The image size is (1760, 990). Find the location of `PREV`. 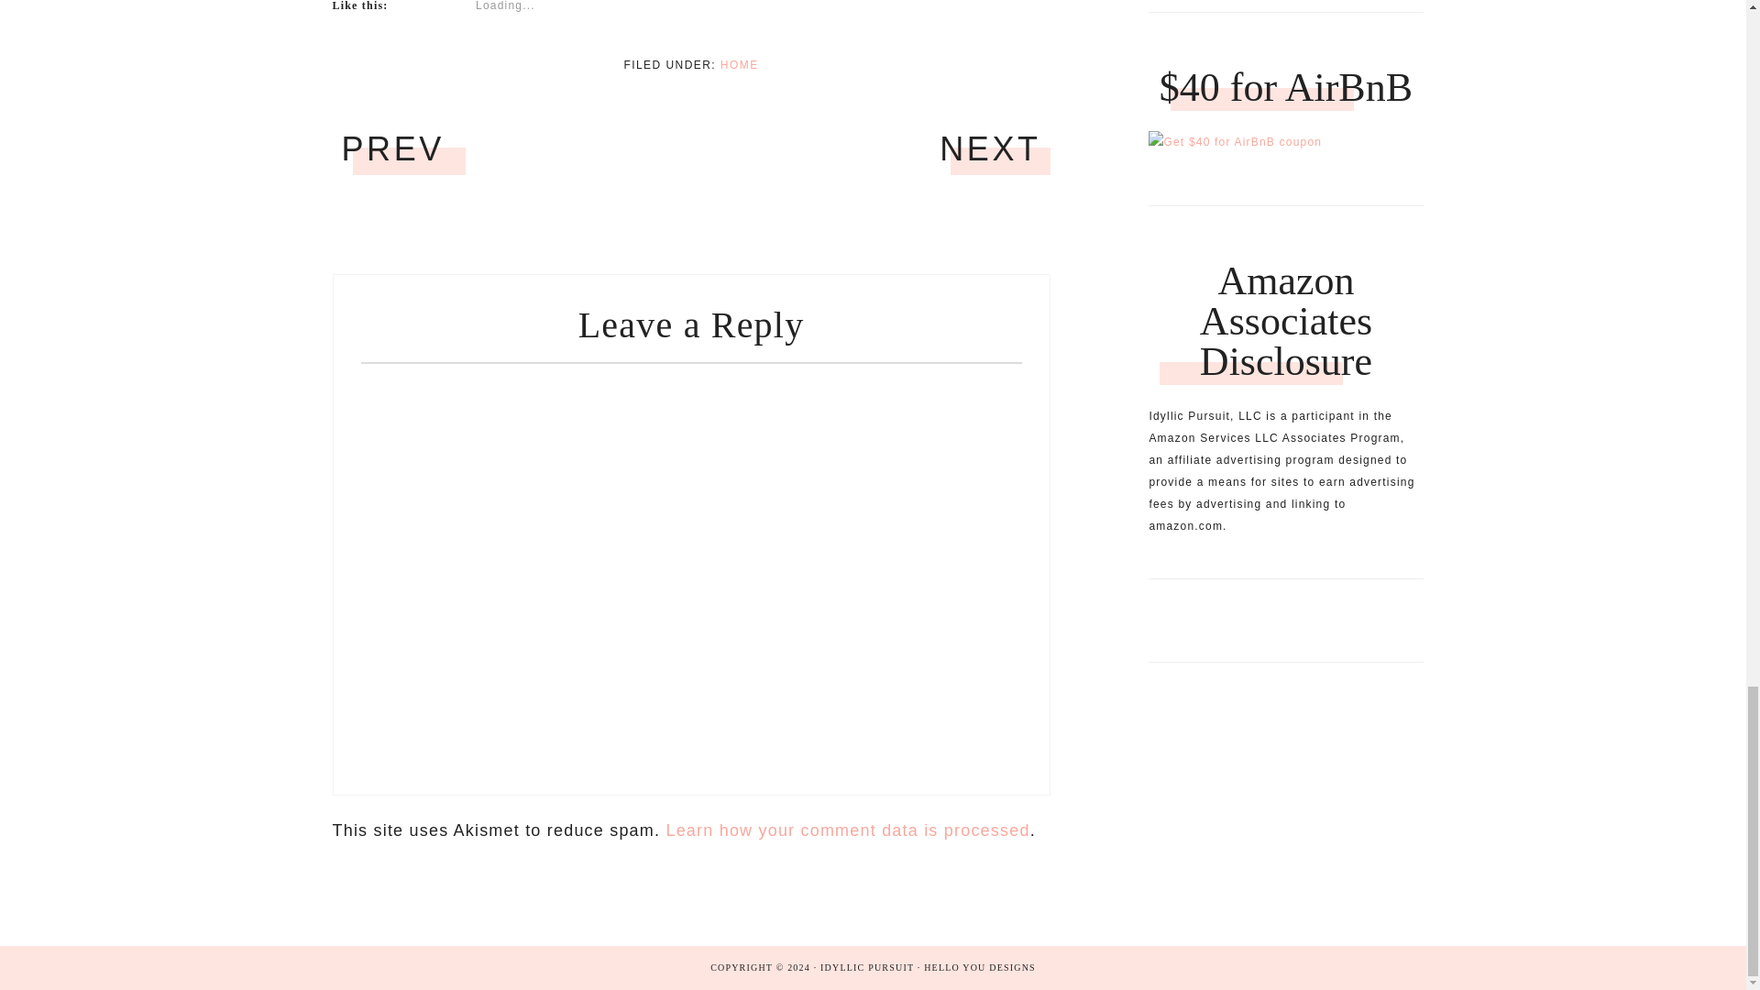

PREV is located at coordinates (392, 148).